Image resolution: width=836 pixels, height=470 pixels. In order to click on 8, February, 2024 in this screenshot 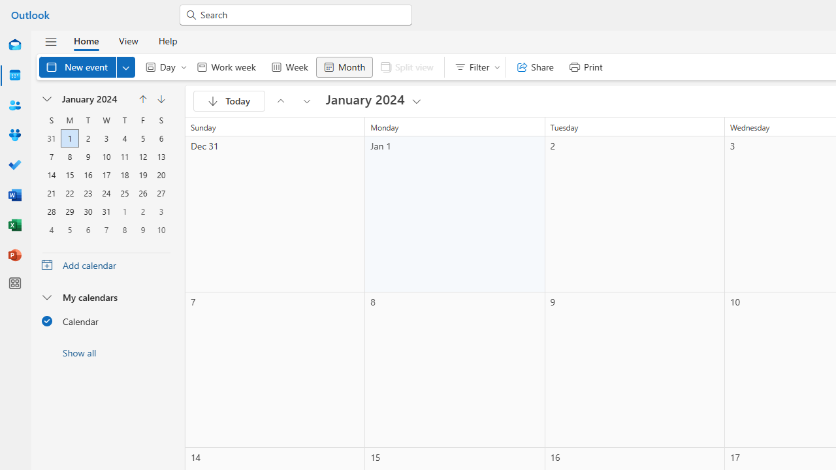, I will do `click(125, 230)`.